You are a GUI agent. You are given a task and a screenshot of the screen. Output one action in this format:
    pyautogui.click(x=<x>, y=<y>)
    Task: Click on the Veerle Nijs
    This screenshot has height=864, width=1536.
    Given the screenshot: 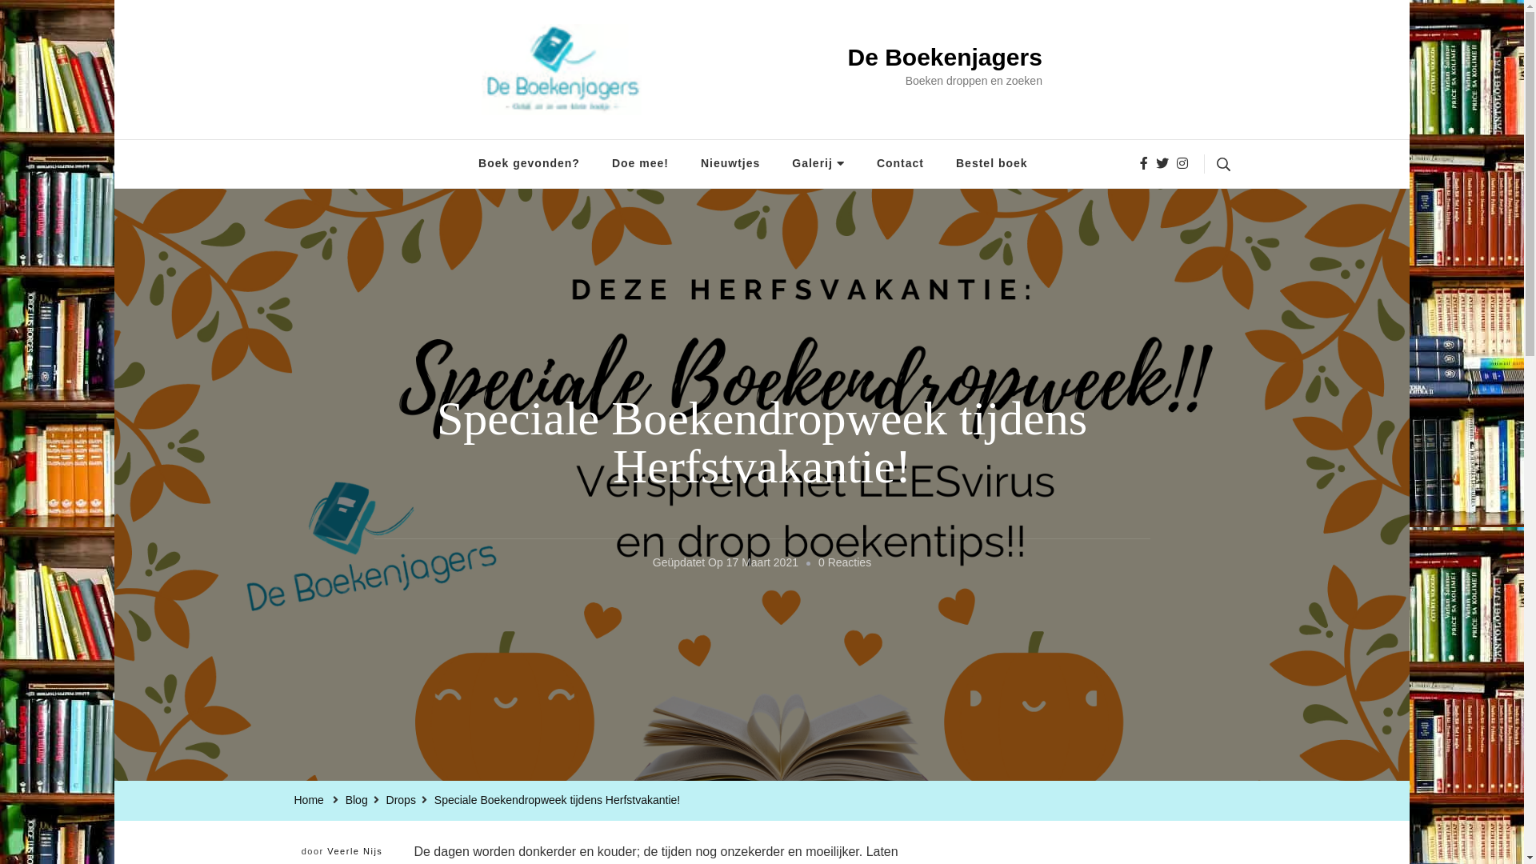 What is the action you would take?
    pyautogui.click(x=355, y=851)
    